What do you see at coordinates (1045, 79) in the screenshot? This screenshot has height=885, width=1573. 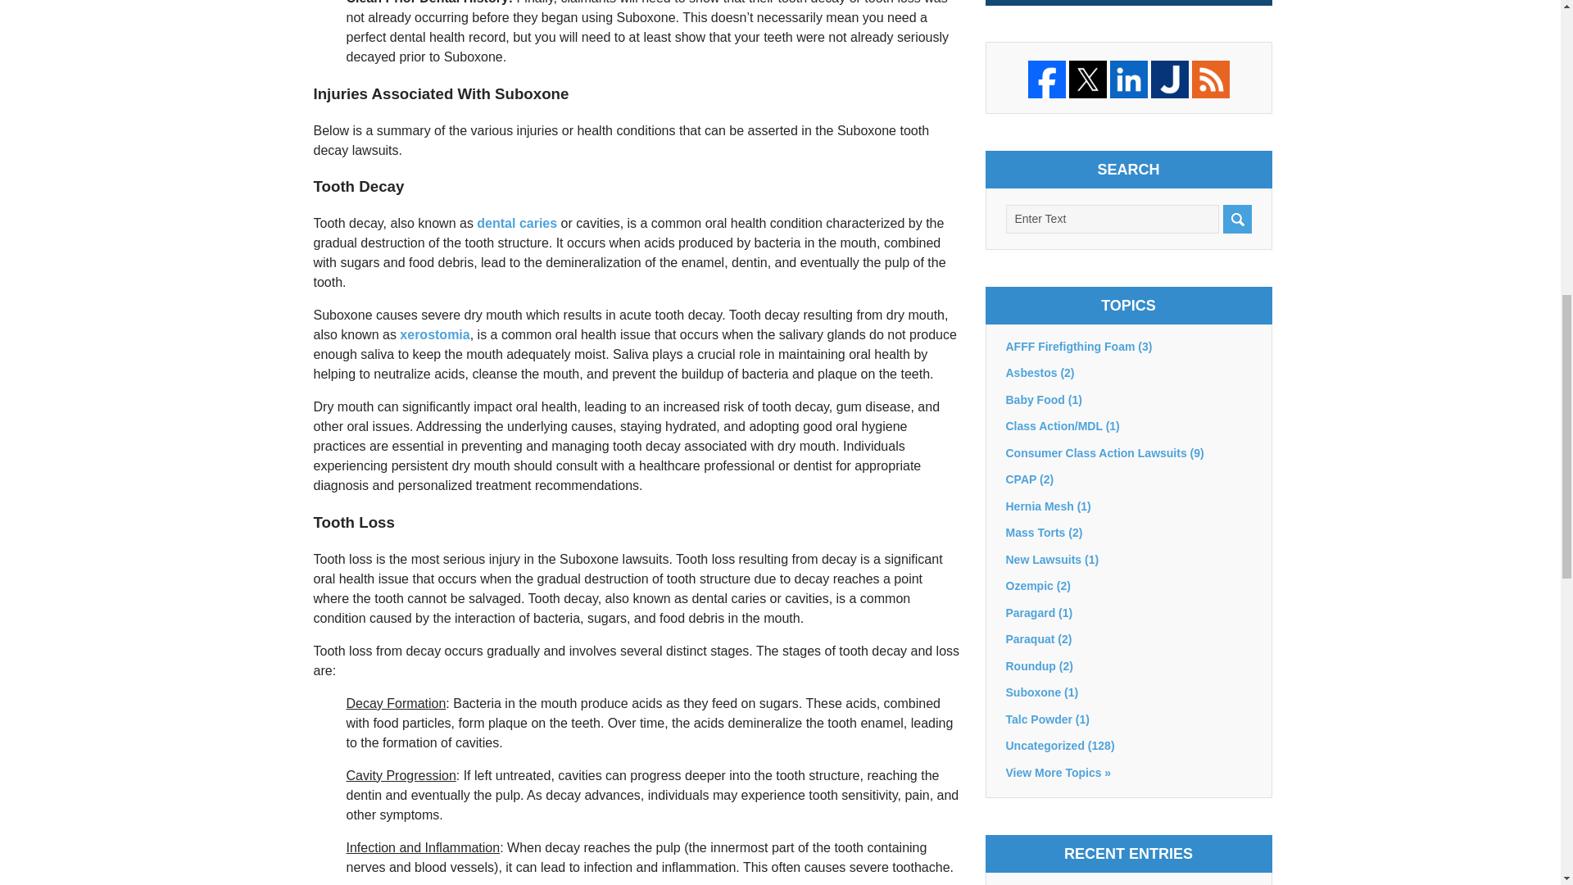 I see `Facebook` at bounding box center [1045, 79].